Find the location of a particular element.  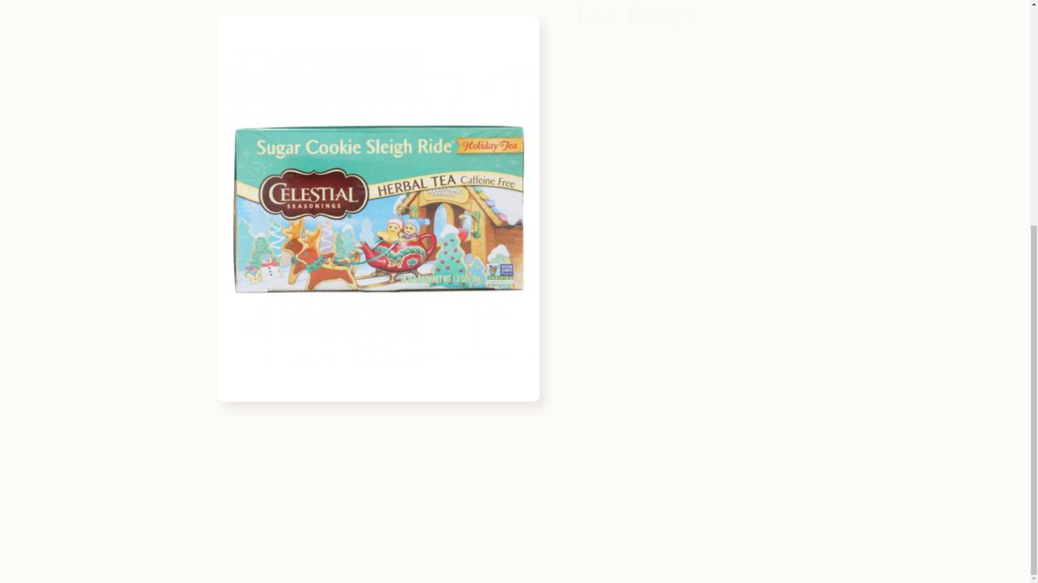

Open media 1 in modal is located at coordinates (377, 92).